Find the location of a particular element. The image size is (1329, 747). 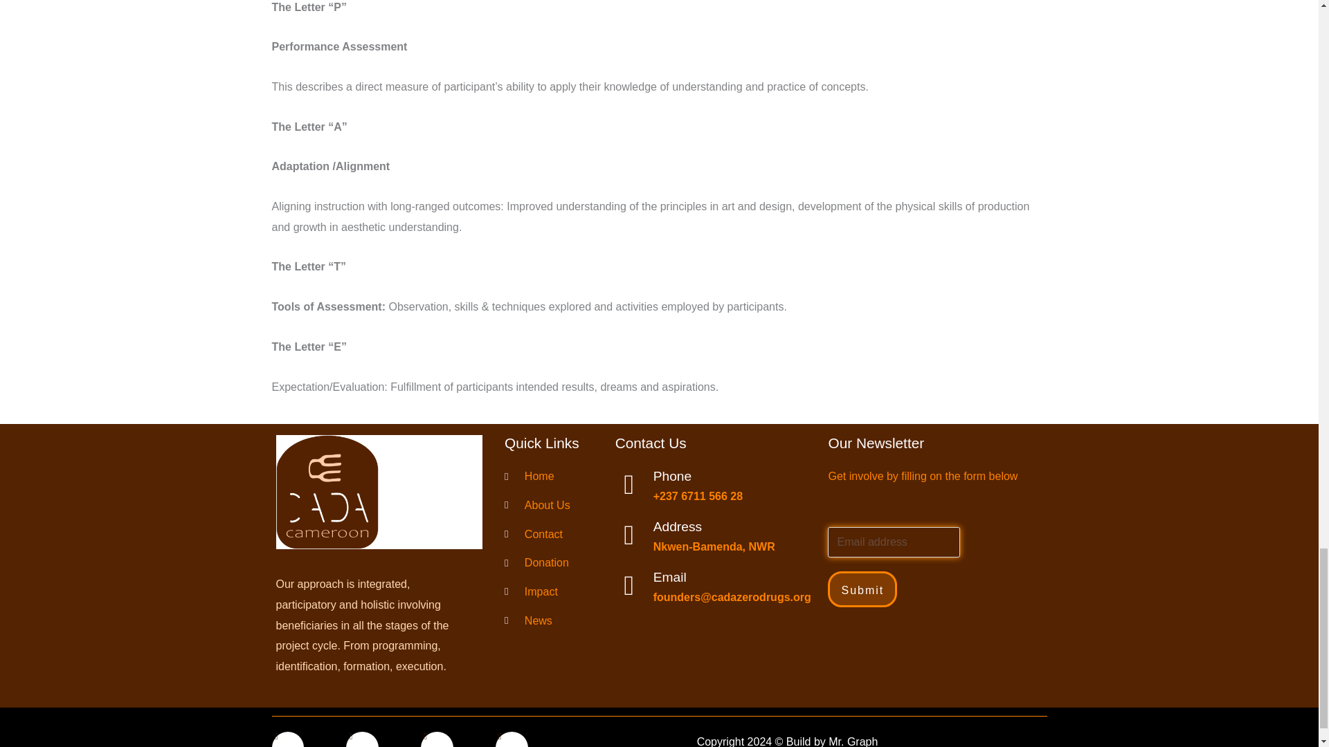

Home is located at coordinates (548, 476).